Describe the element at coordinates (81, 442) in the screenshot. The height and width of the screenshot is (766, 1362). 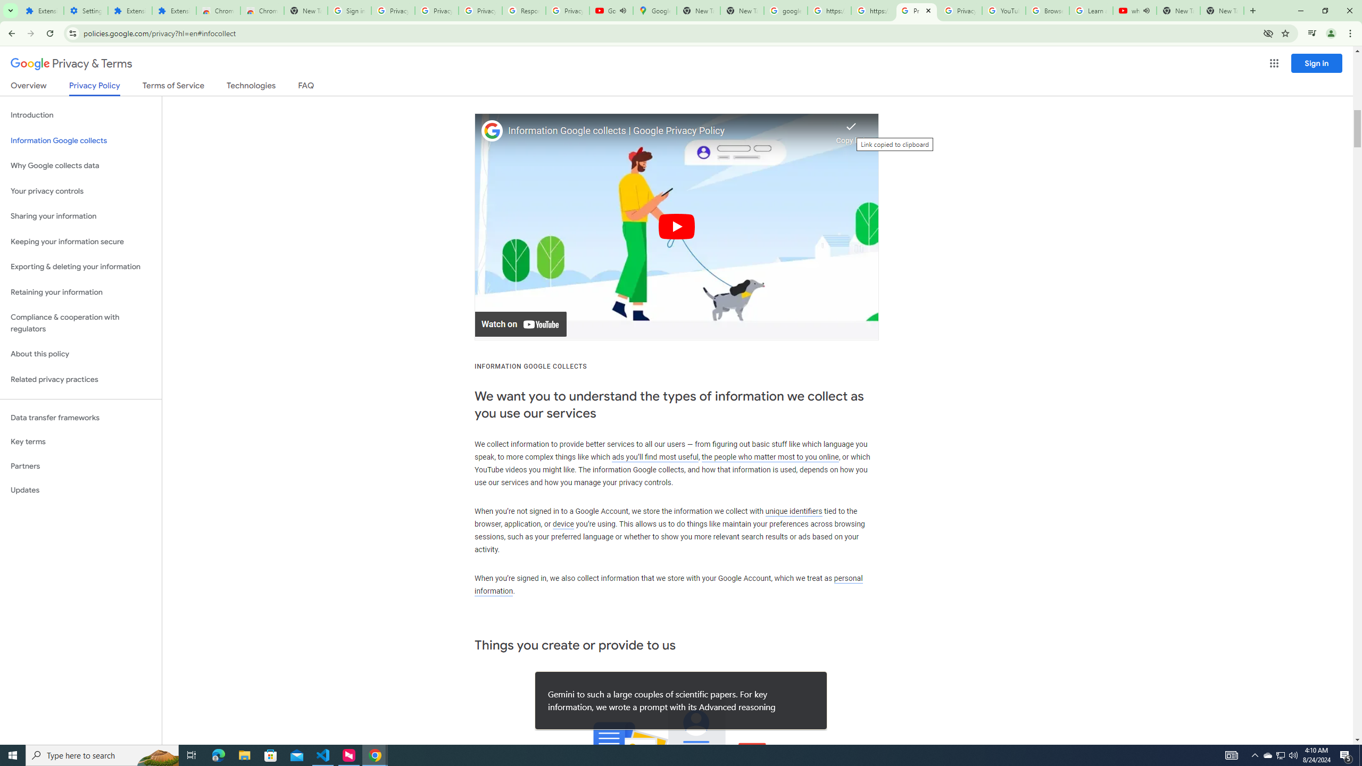
I see `Key terms` at that location.